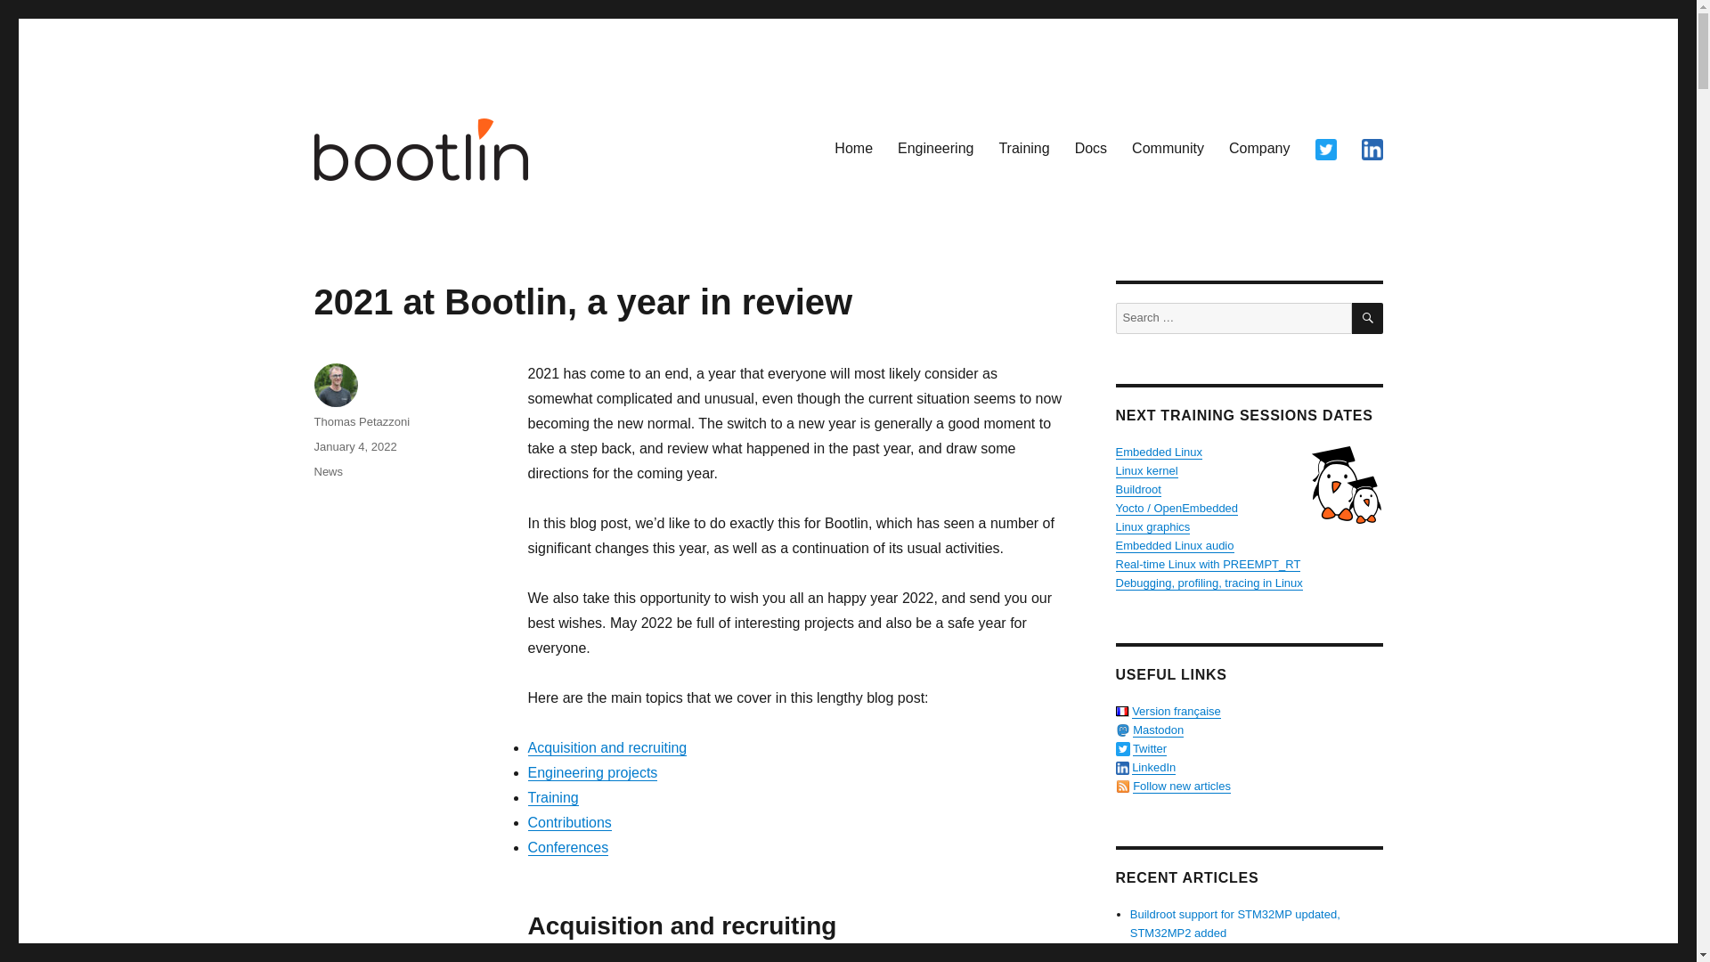  What do you see at coordinates (853, 148) in the screenshot?
I see `Home` at bounding box center [853, 148].